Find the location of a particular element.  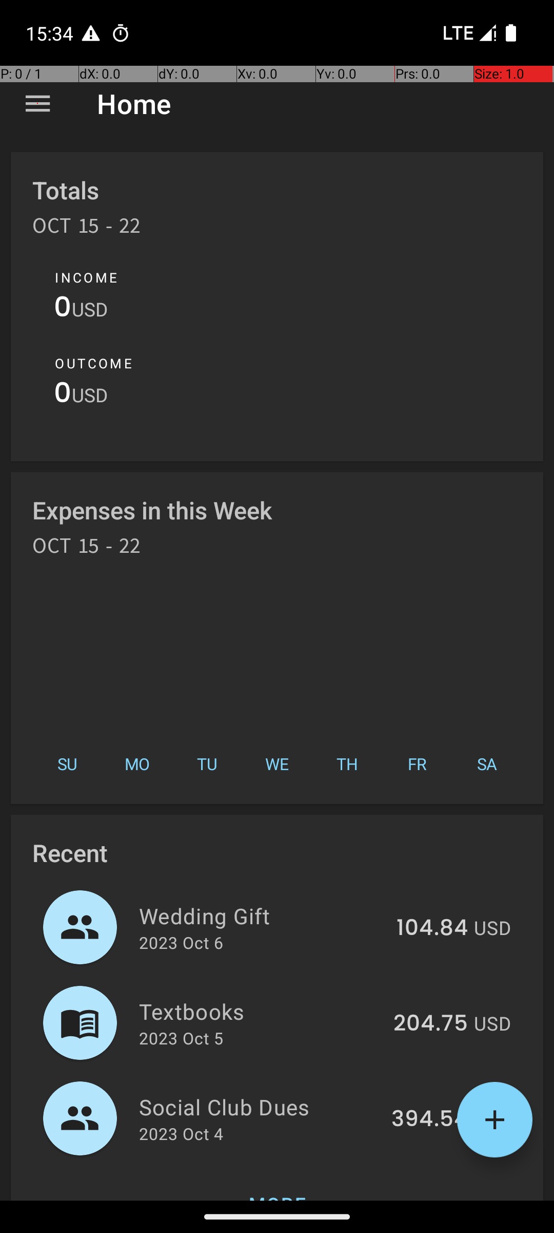

394.54 is located at coordinates (430, 1119).